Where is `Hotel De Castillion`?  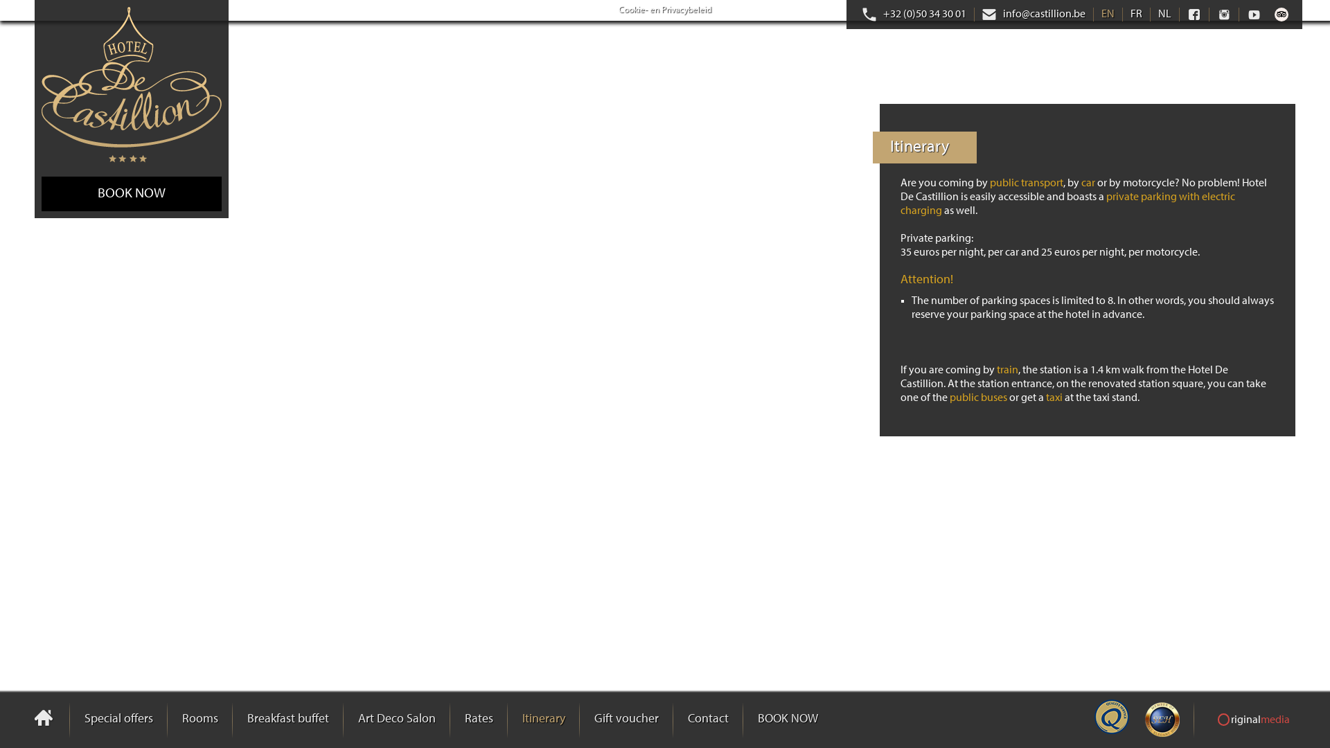
Hotel De Castillion is located at coordinates (132, 84).